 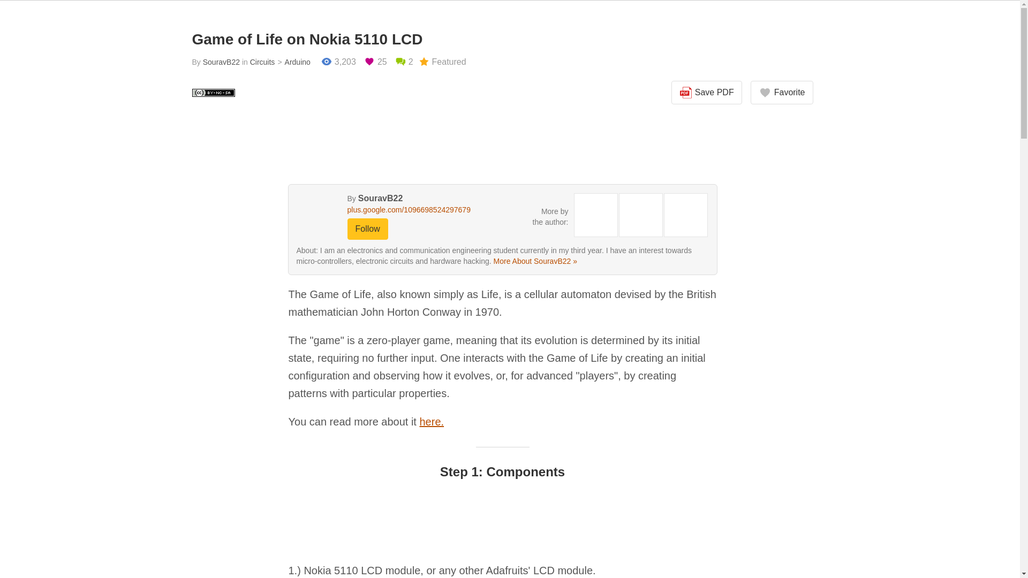 What do you see at coordinates (380, 198) in the screenshot?
I see `SouravB22` at bounding box center [380, 198].